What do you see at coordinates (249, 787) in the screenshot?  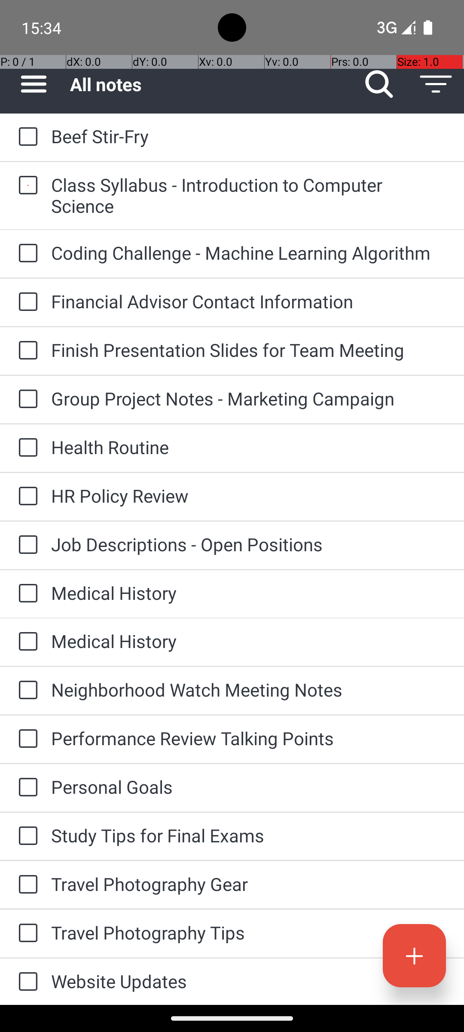 I see `Personal Goals` at bounding box center [249, 787].